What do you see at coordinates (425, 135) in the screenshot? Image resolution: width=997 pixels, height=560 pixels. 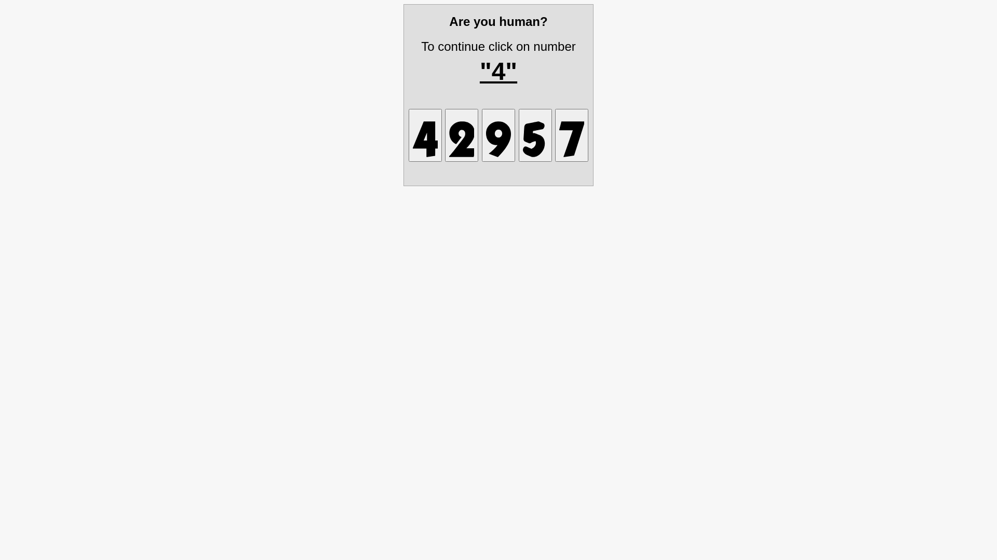 I see `1732429658996559` at bounding box center [425, 135].